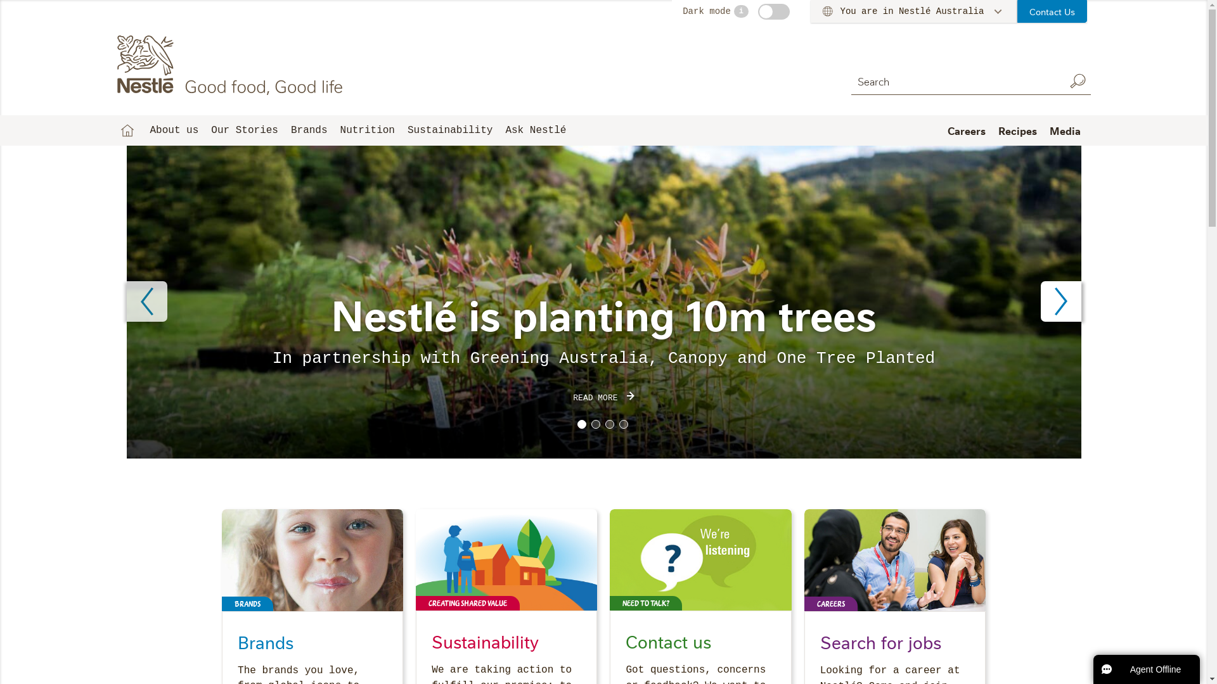  I want to click on Sustainability, so click(450, 130).